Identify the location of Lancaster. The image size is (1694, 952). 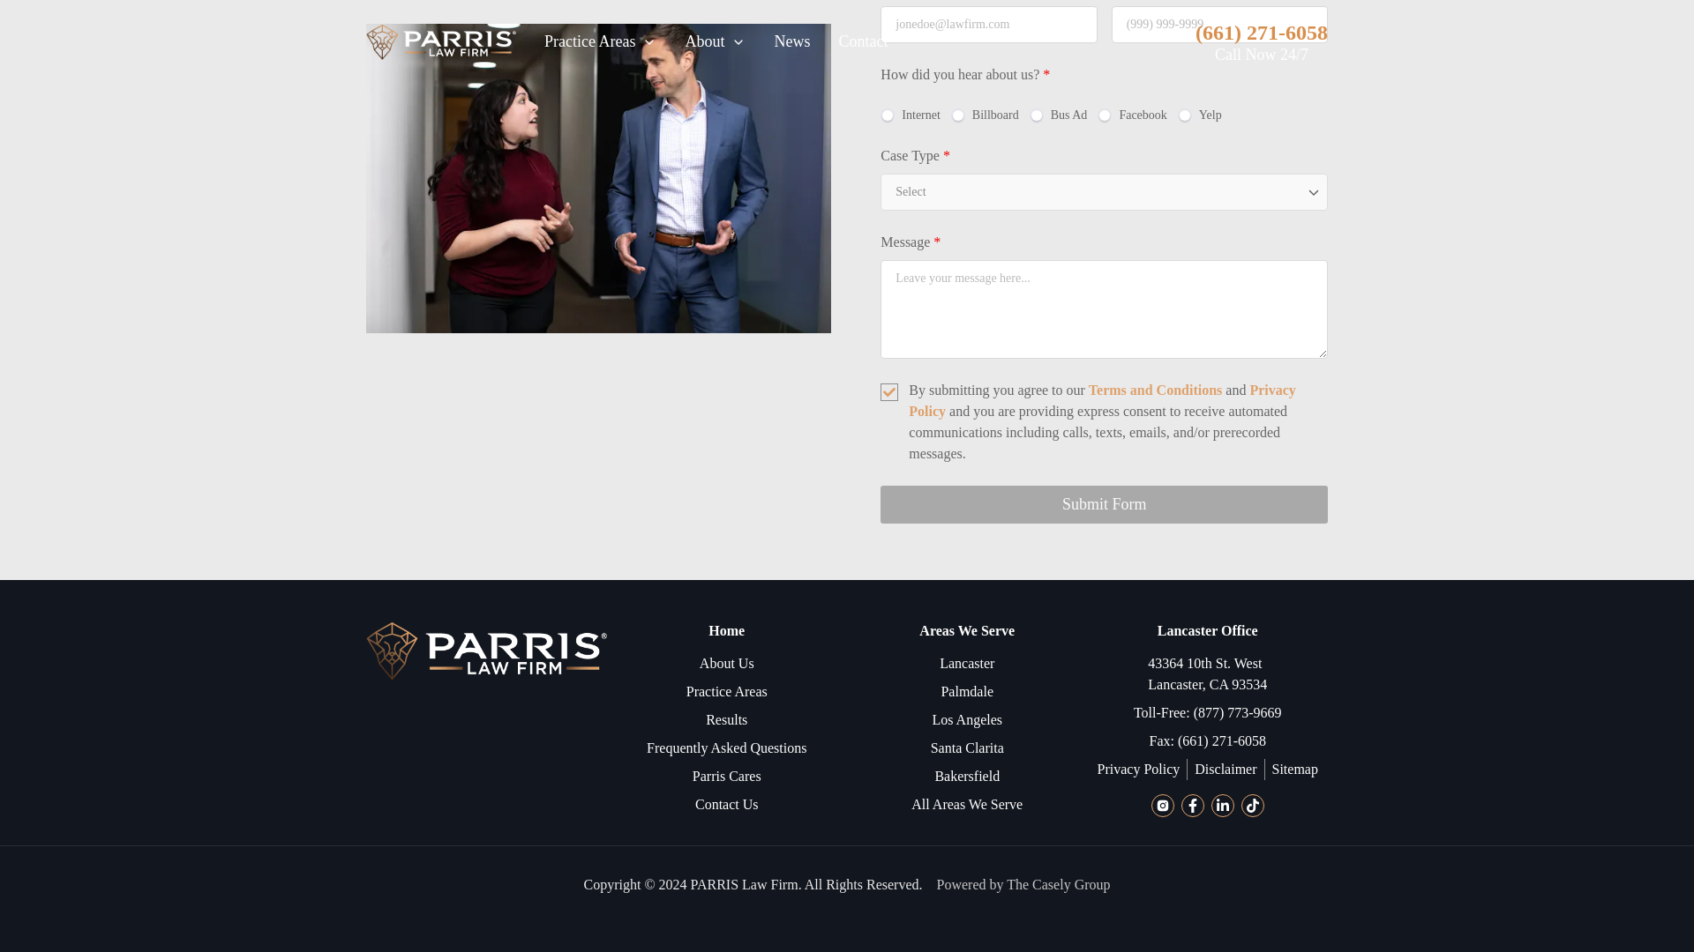
(967, 663).